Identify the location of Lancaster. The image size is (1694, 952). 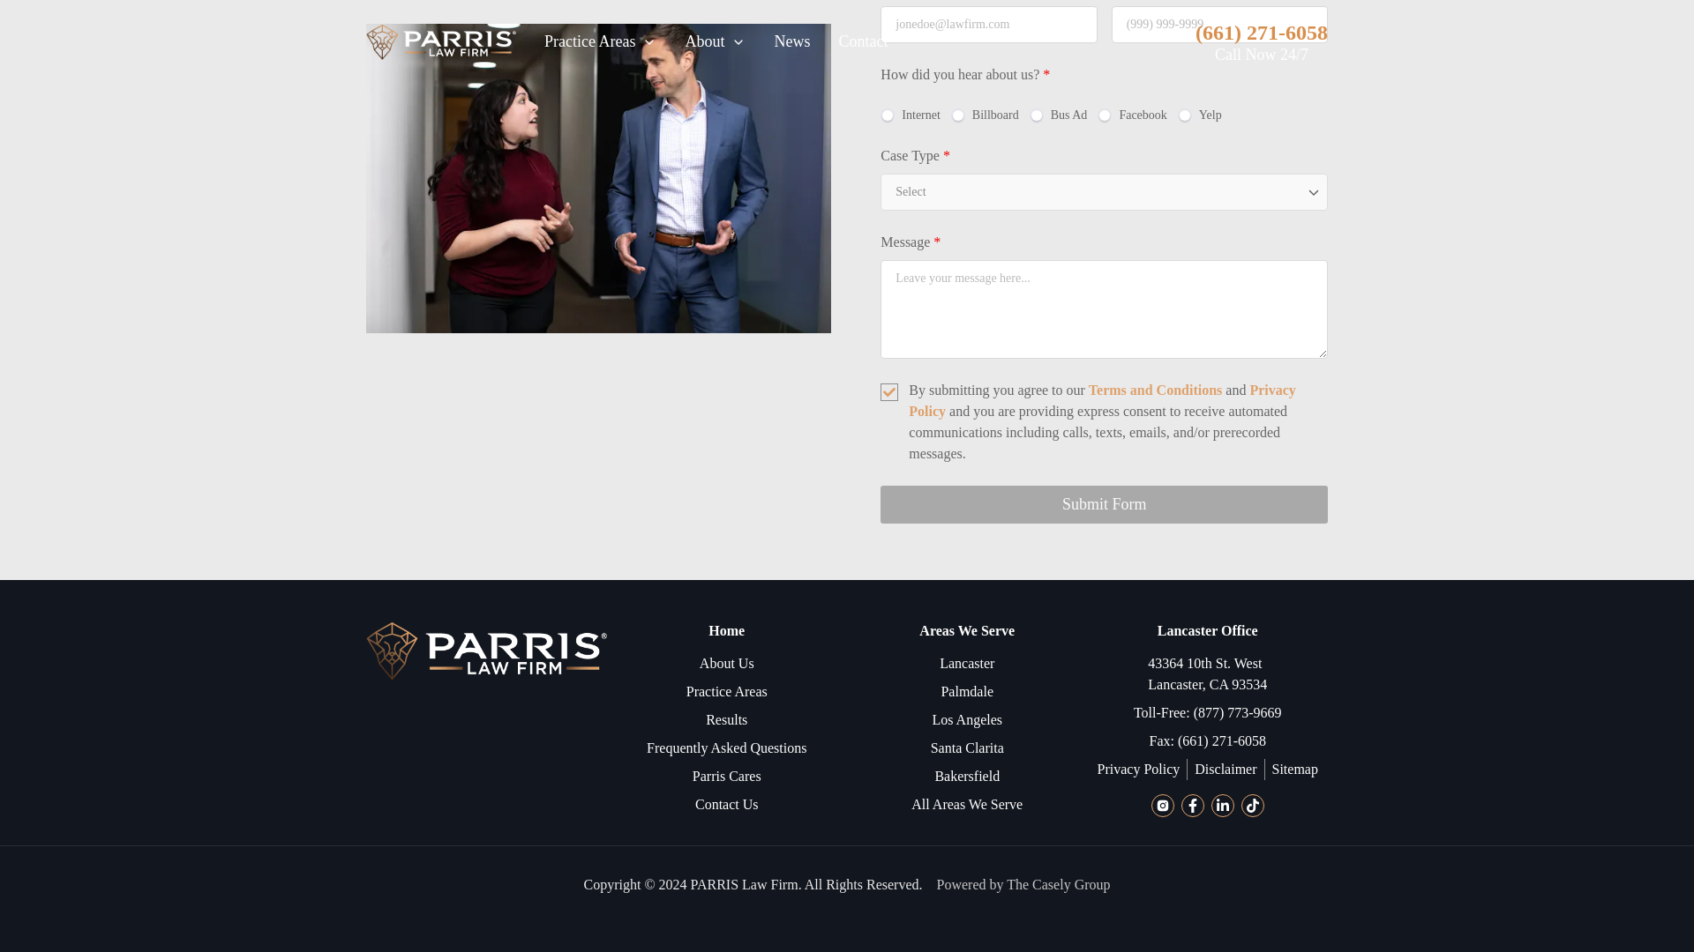
(967, 663).